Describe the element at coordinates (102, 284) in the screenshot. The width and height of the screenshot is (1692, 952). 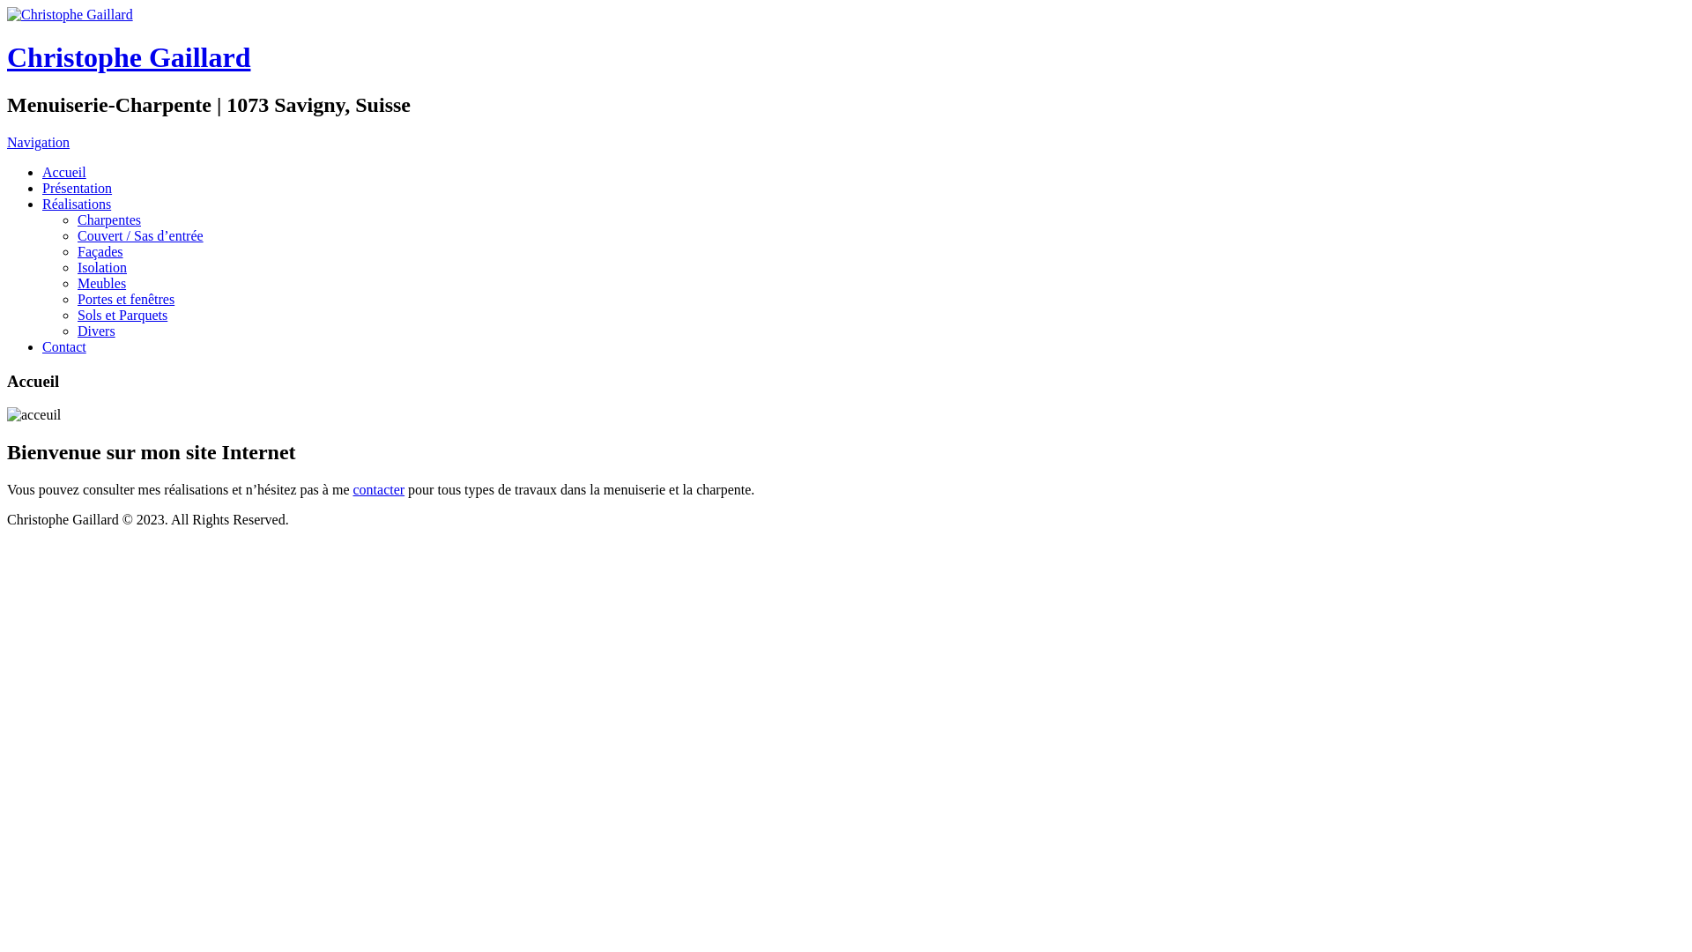
I see `Meubles` at that location.